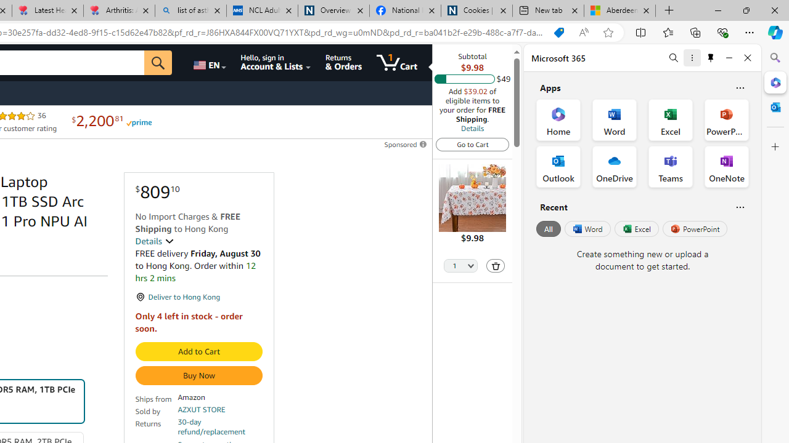 This screenshot has width=789, height=443. What do you see at coordinates (276, 63) in the screenshot?
I see `Hello, sign in Account & Lists` at bounding box center [276, 63].